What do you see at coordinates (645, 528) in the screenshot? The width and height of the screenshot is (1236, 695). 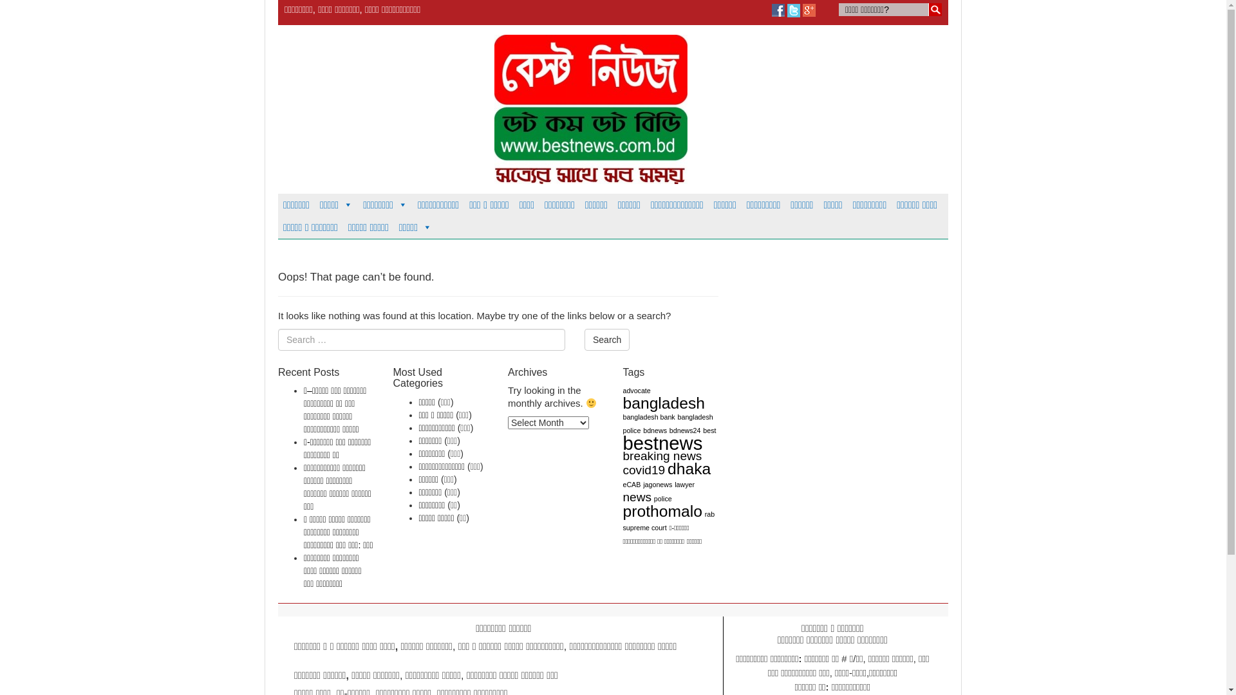 I see `supreme court` at bounding box center [645, 528].